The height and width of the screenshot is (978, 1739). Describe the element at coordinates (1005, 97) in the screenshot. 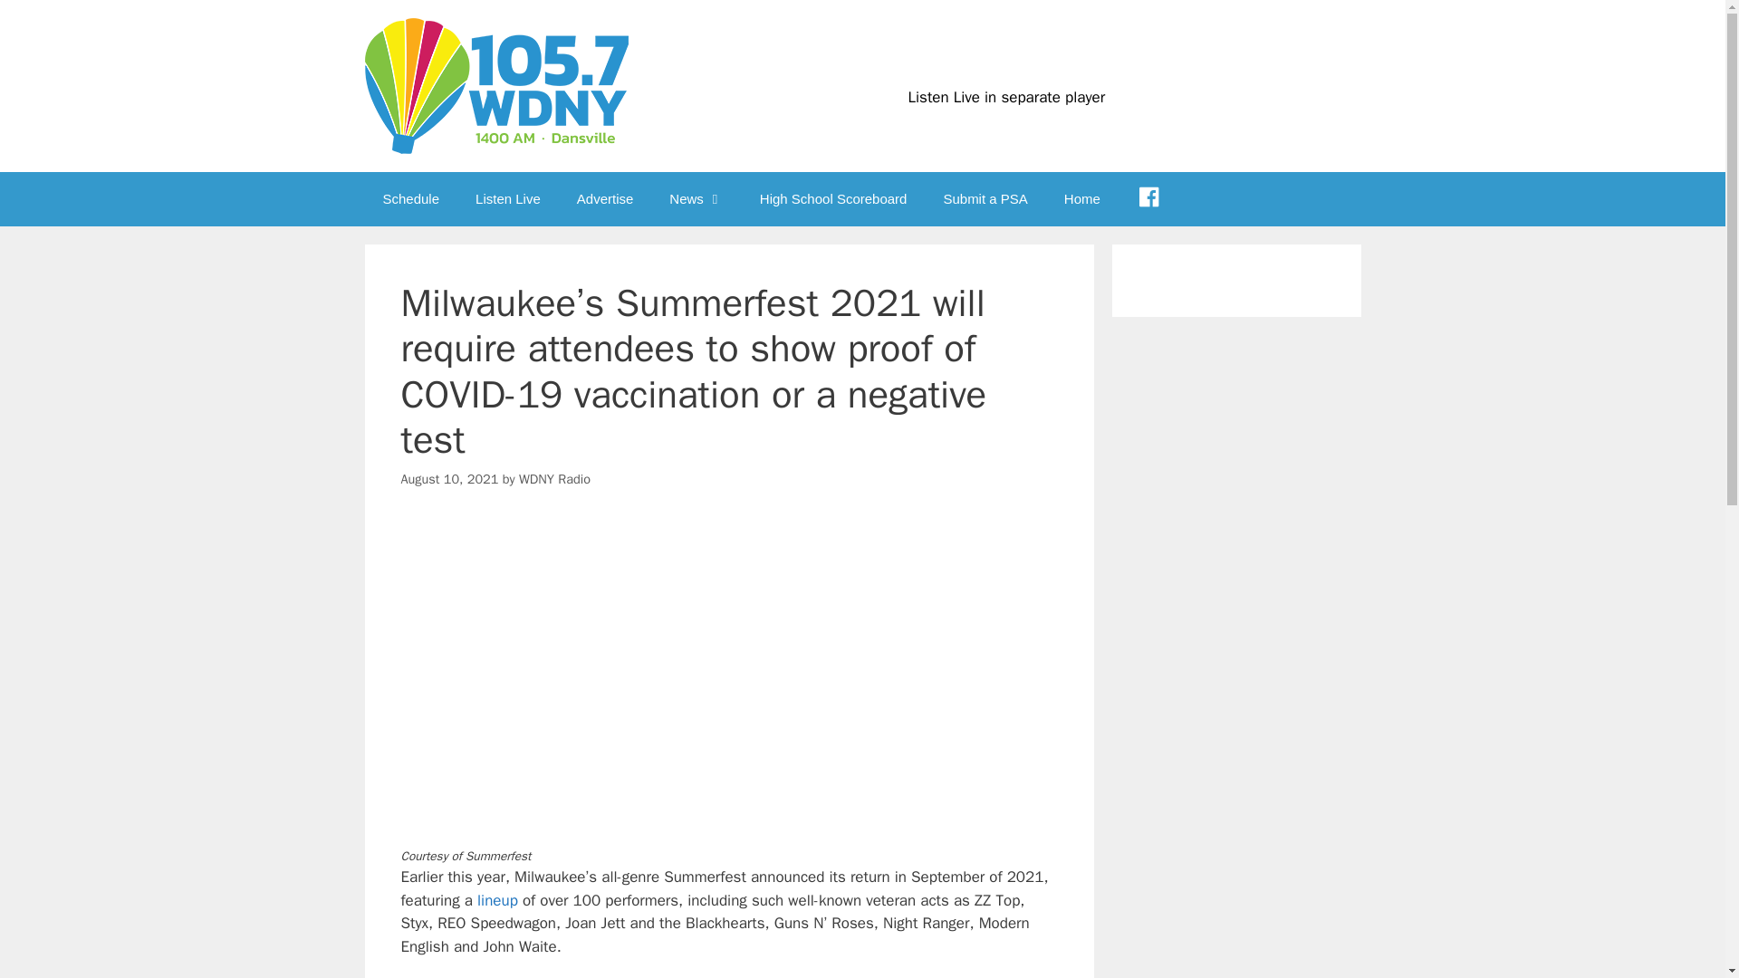

I see `Listen Live in separate player` at that location.